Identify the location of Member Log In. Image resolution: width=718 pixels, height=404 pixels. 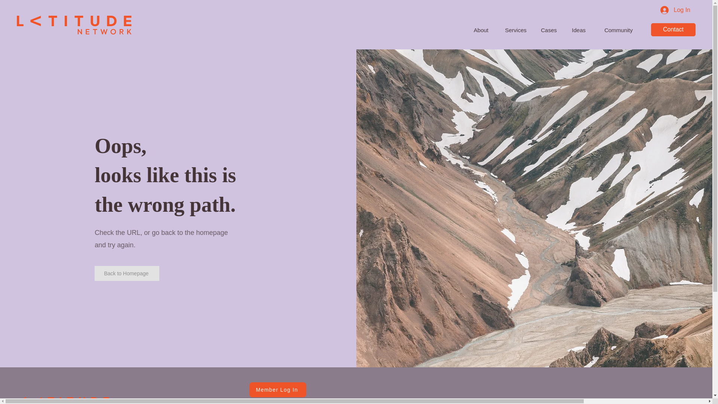
(277, 389).